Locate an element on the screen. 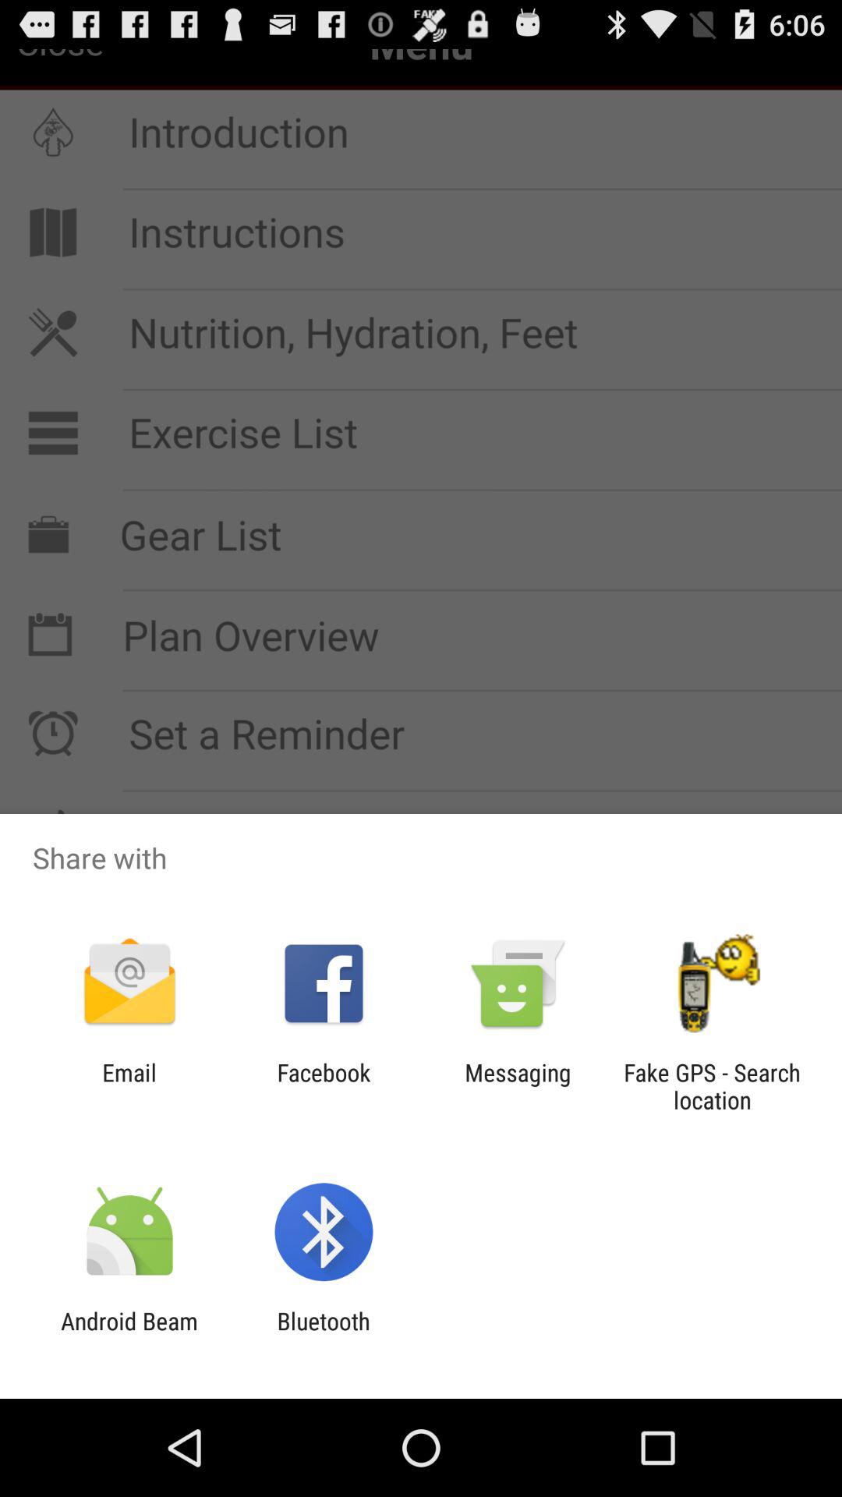  click the app to the left of messaging app is located at coordinates (324, 1086).